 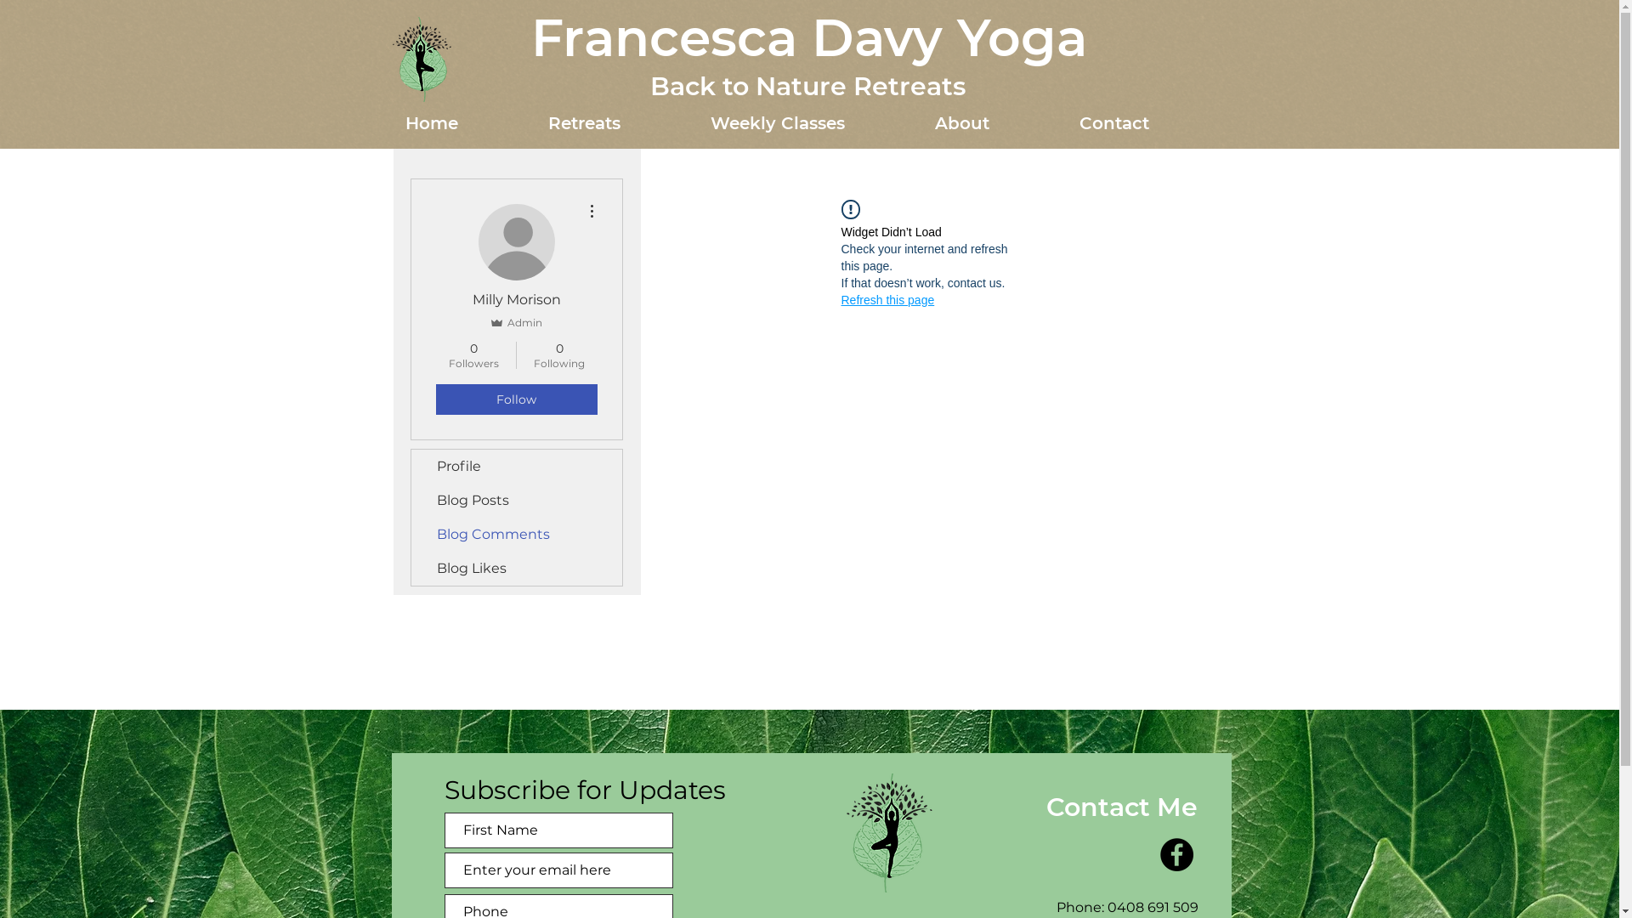 I want to click on Blog Comments, so click(x=517, y=535).